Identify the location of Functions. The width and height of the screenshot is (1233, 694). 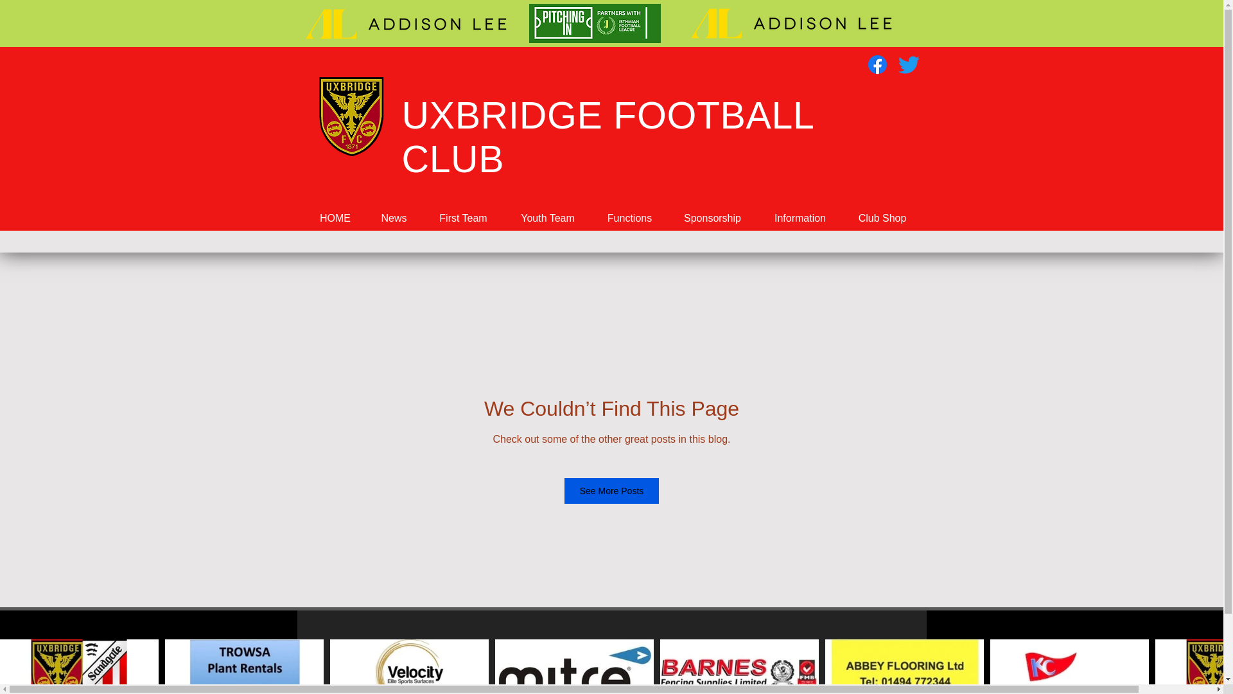
(628, 217).